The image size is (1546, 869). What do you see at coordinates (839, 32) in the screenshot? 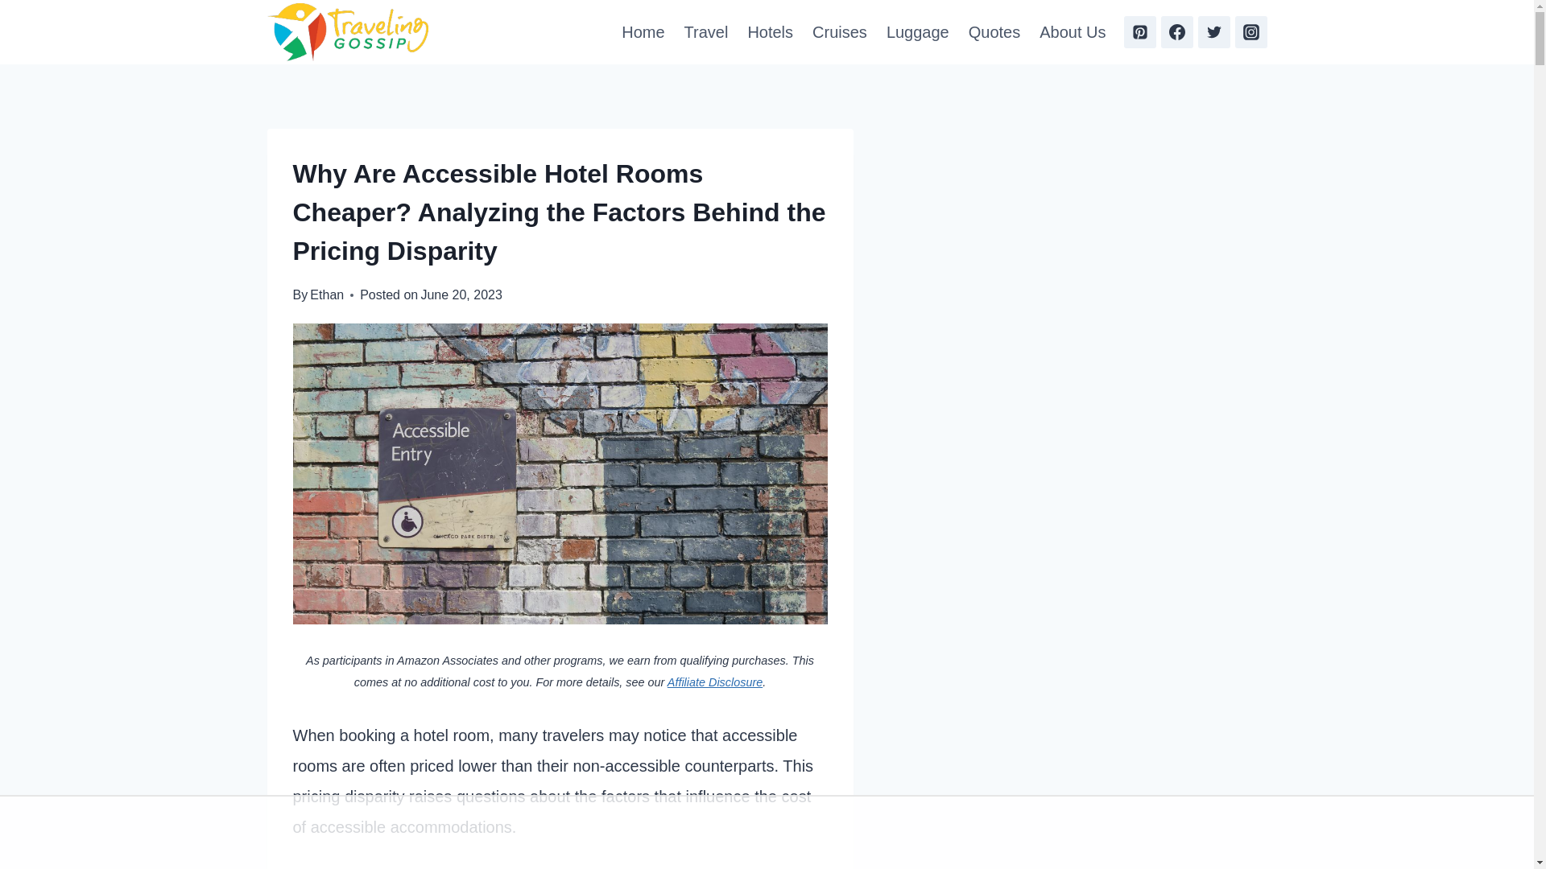
I see `Cruises` at bounding box center [839, 32].